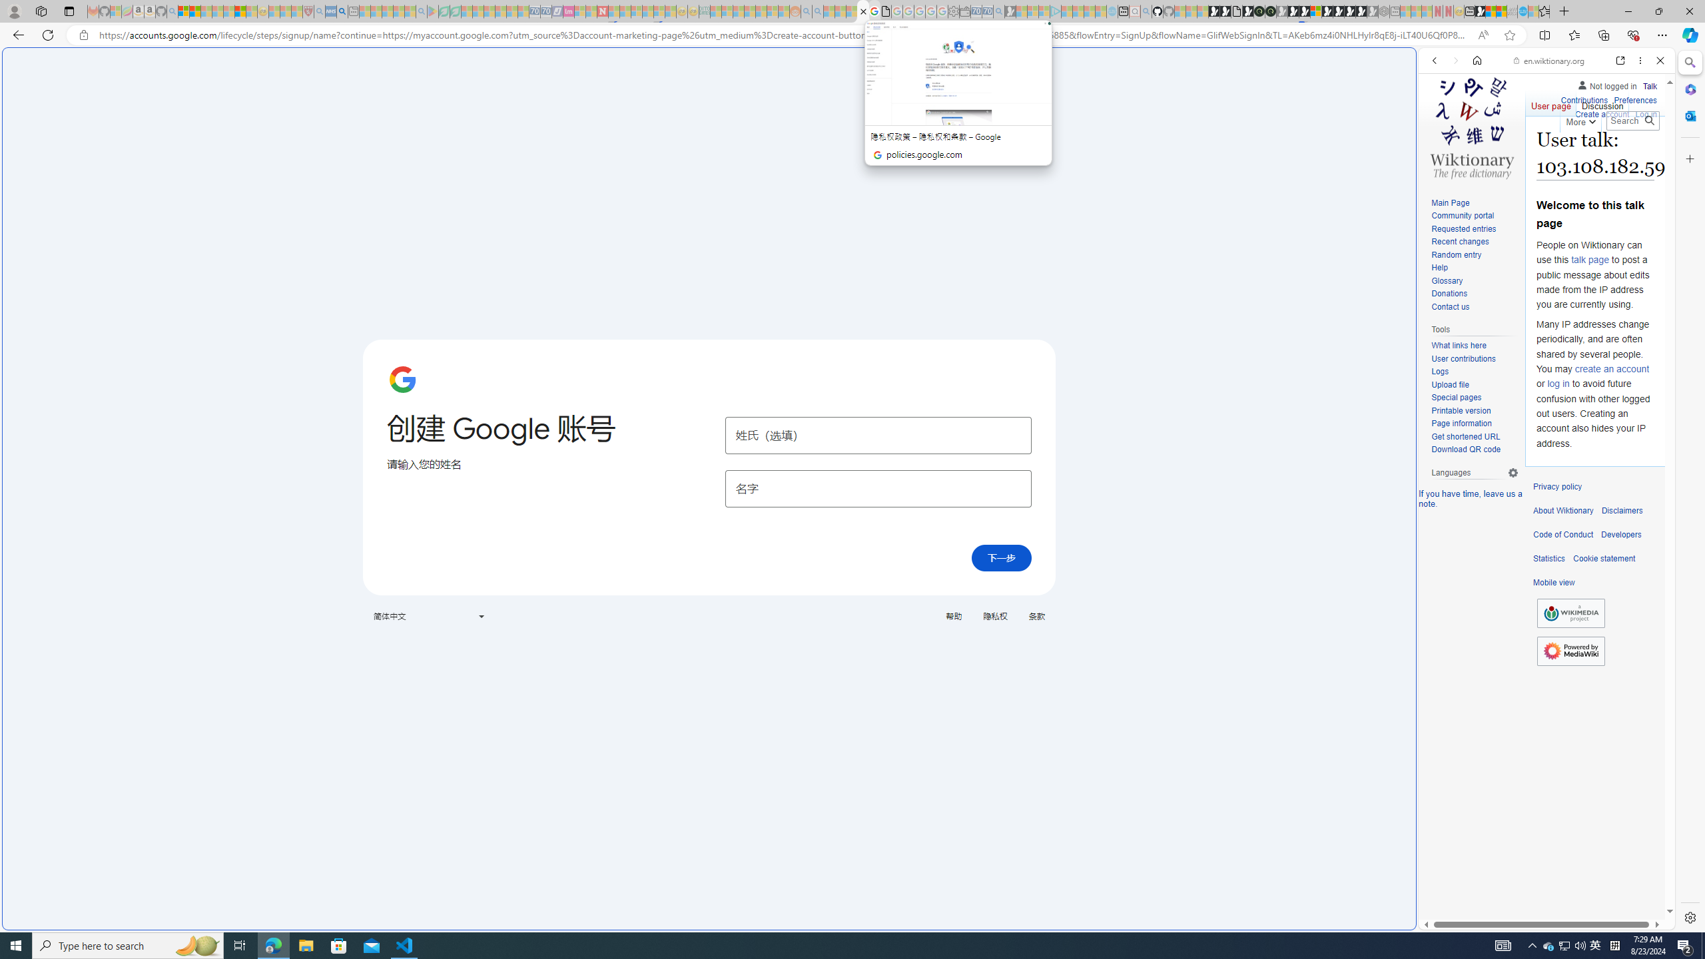  Describe the element at coordinates (1475, 242) in the screenshot. I see `Recent changes` at that location.